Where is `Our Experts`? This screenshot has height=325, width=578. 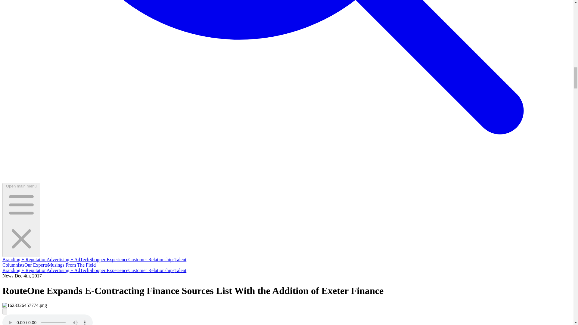
Our Experts is located at coordinates (36, 265).